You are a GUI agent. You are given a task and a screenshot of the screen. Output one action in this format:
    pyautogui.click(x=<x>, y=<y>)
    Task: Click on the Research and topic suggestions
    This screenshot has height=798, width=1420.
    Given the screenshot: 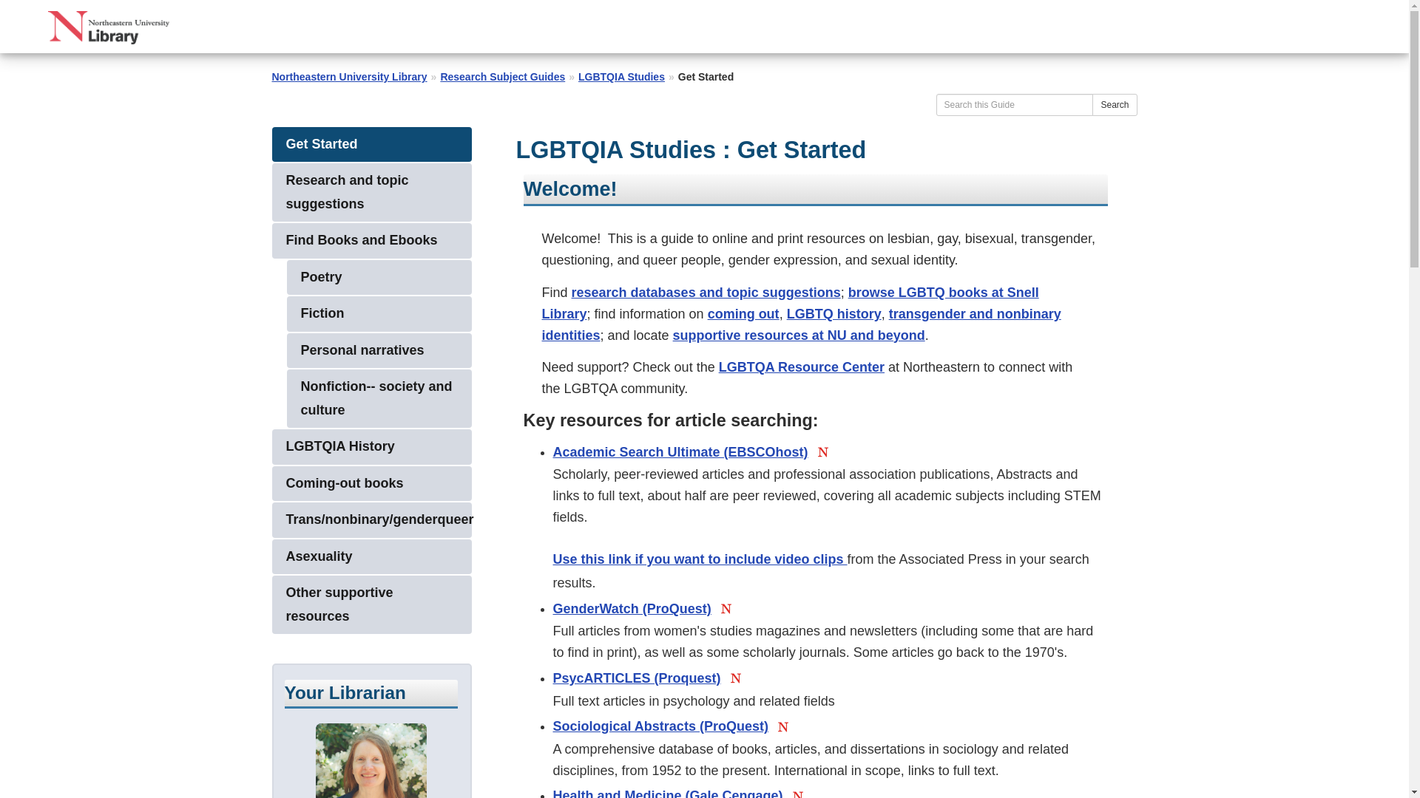 What is the action you would take?
    pyautogui.click(x=371, y=192)
    